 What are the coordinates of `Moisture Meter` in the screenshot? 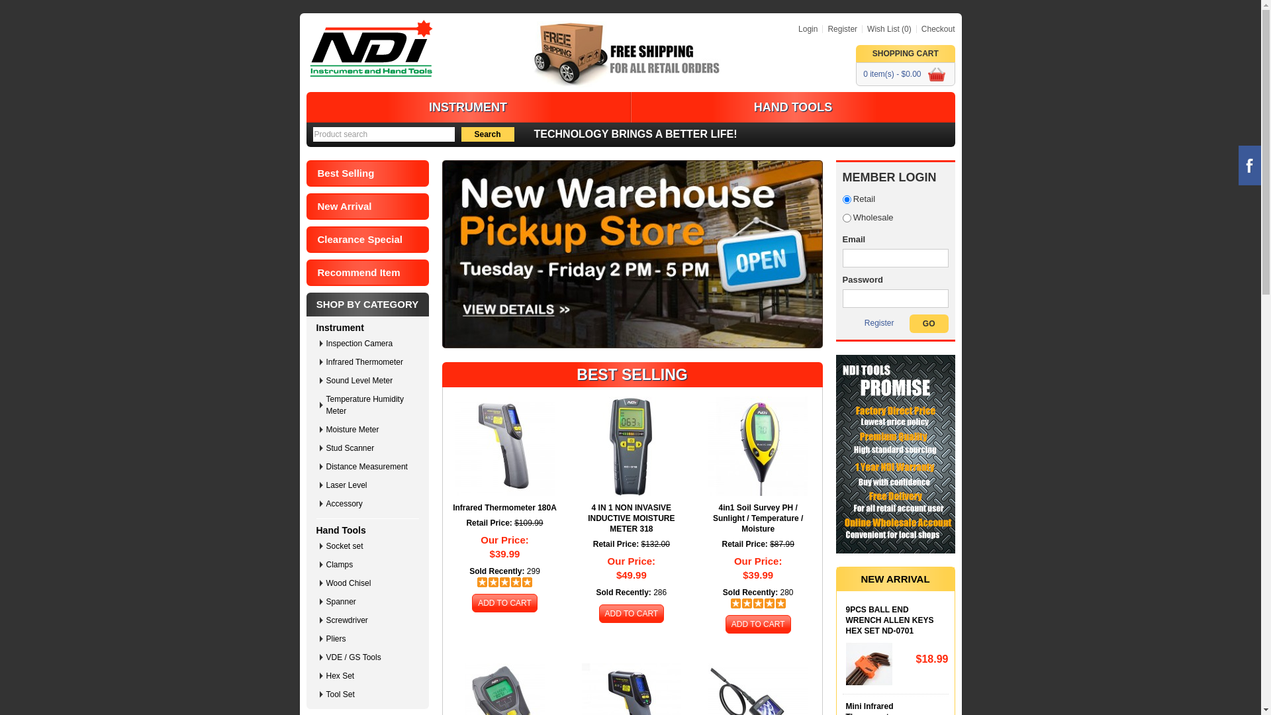 It's located at (370, 430).